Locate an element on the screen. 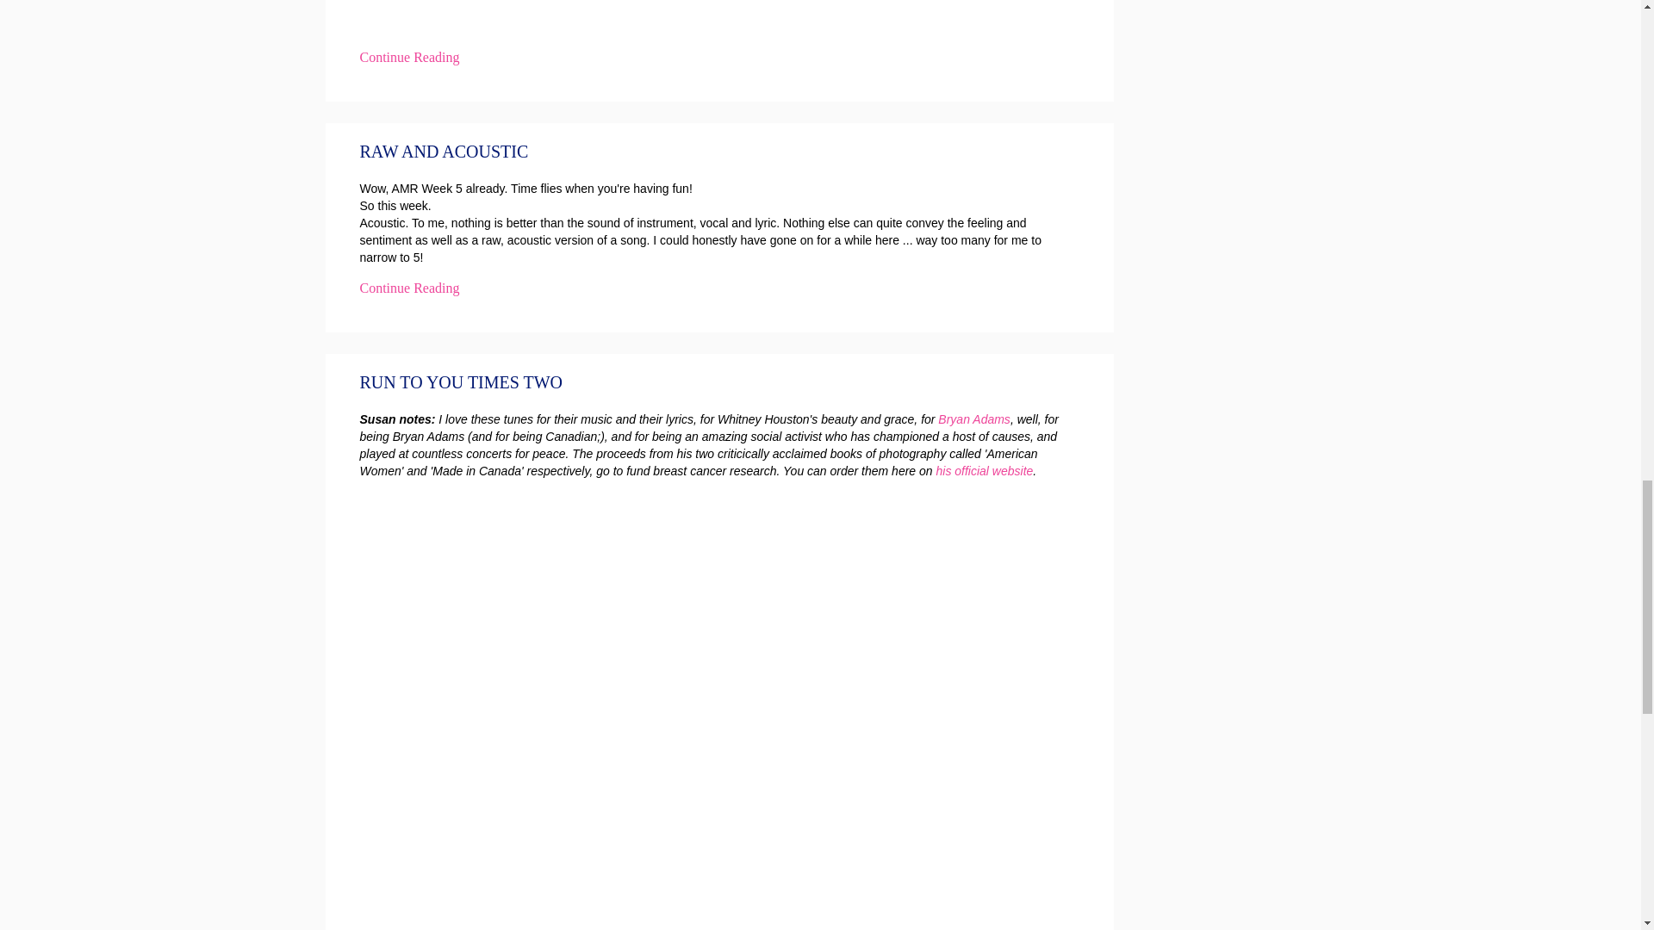  Run To You Times Two is located at coordinates (462, 382).